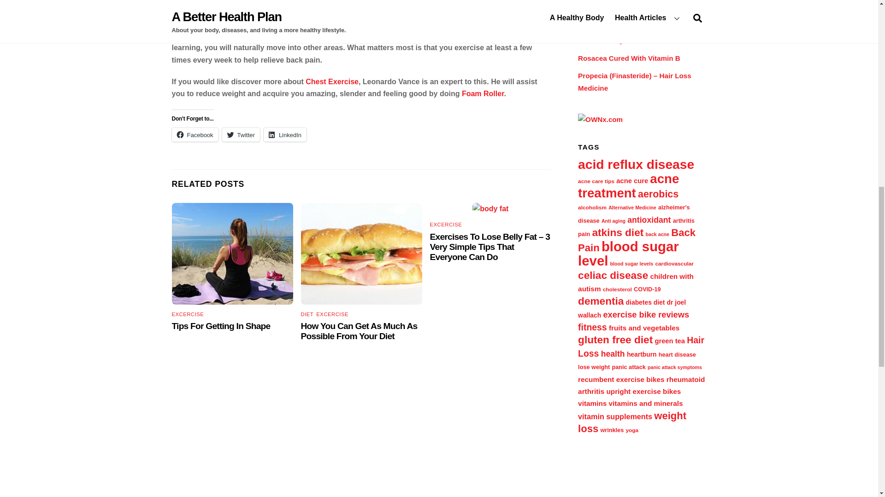  Describe the element at coordinates (307, 314) in the screenshot. I see `DIET` at that location.